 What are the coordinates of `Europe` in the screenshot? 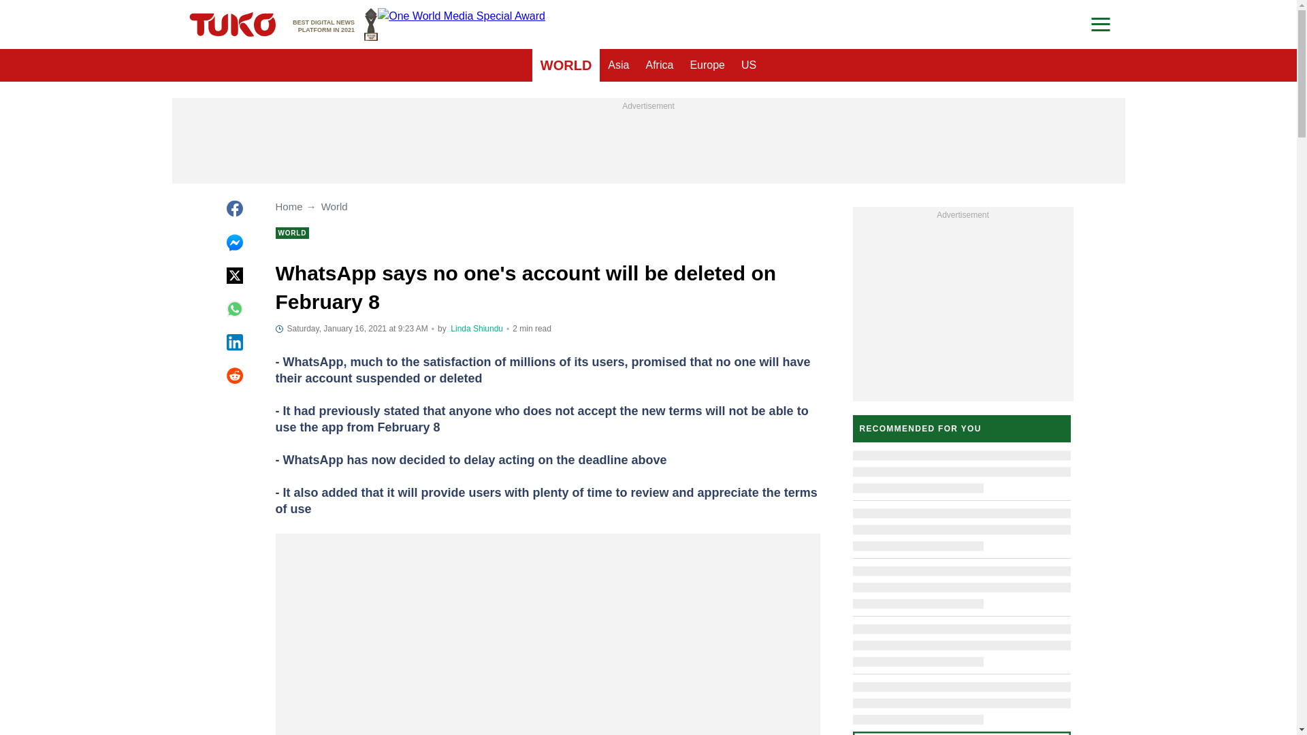 It's located at (707, 65).